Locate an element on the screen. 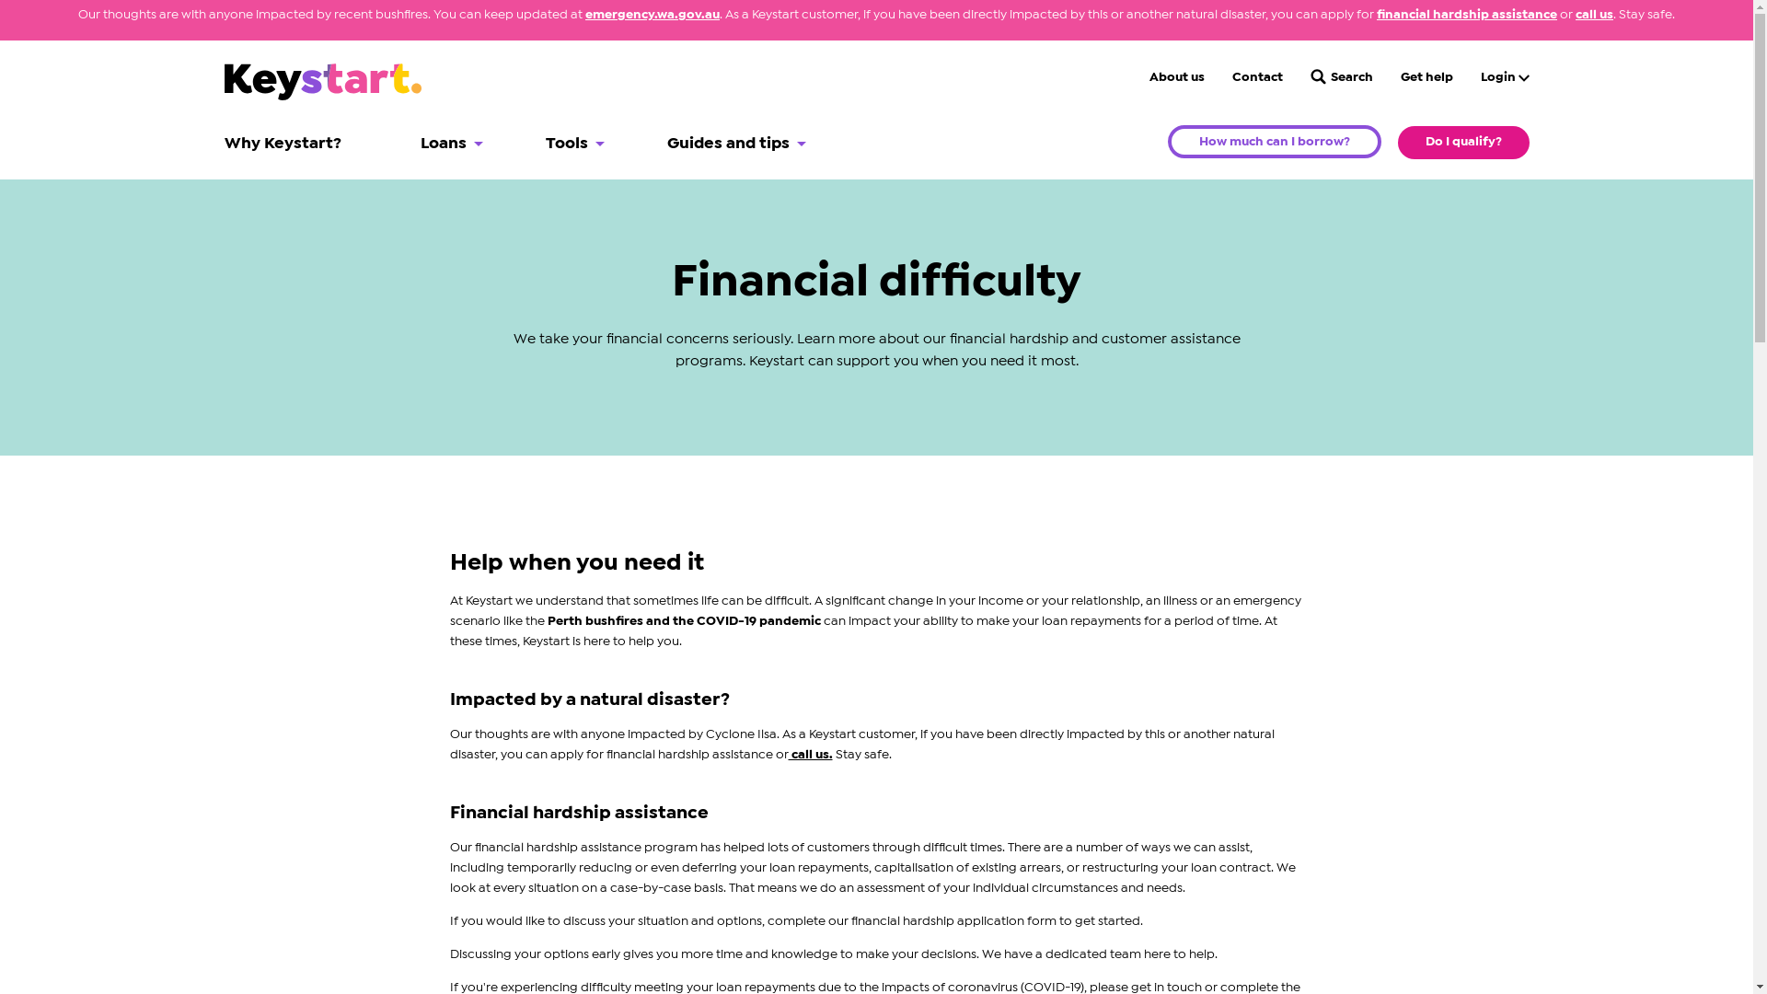  financial hardship assistance is located at coordinates (1467, 15).